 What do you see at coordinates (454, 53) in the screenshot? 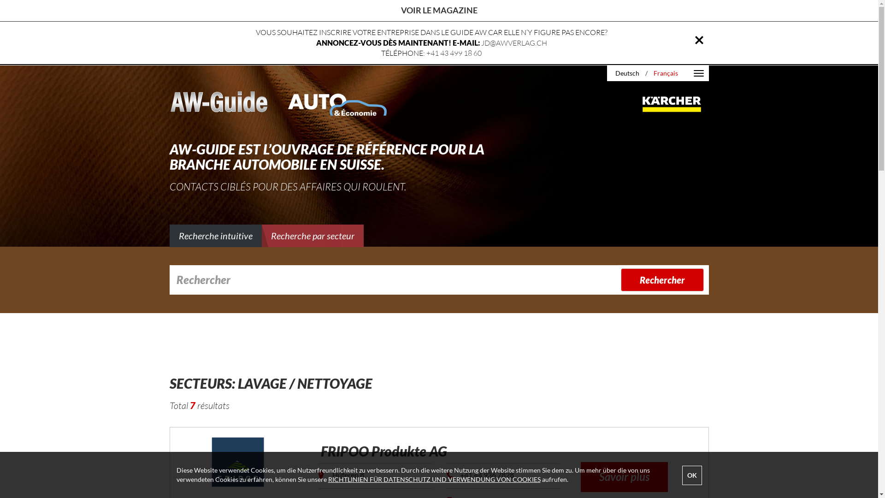
I see `+41 43 499 18 60` at bounding box center [454, 53].